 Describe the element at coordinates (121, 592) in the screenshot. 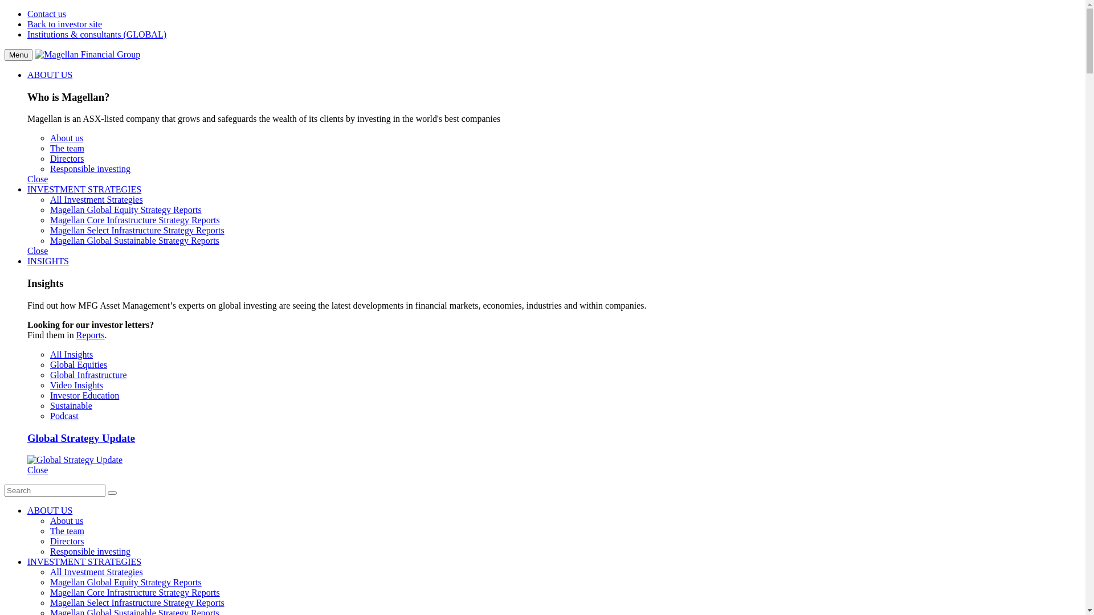

I see `Magellan Core Infrastructure Strategy` at that location.